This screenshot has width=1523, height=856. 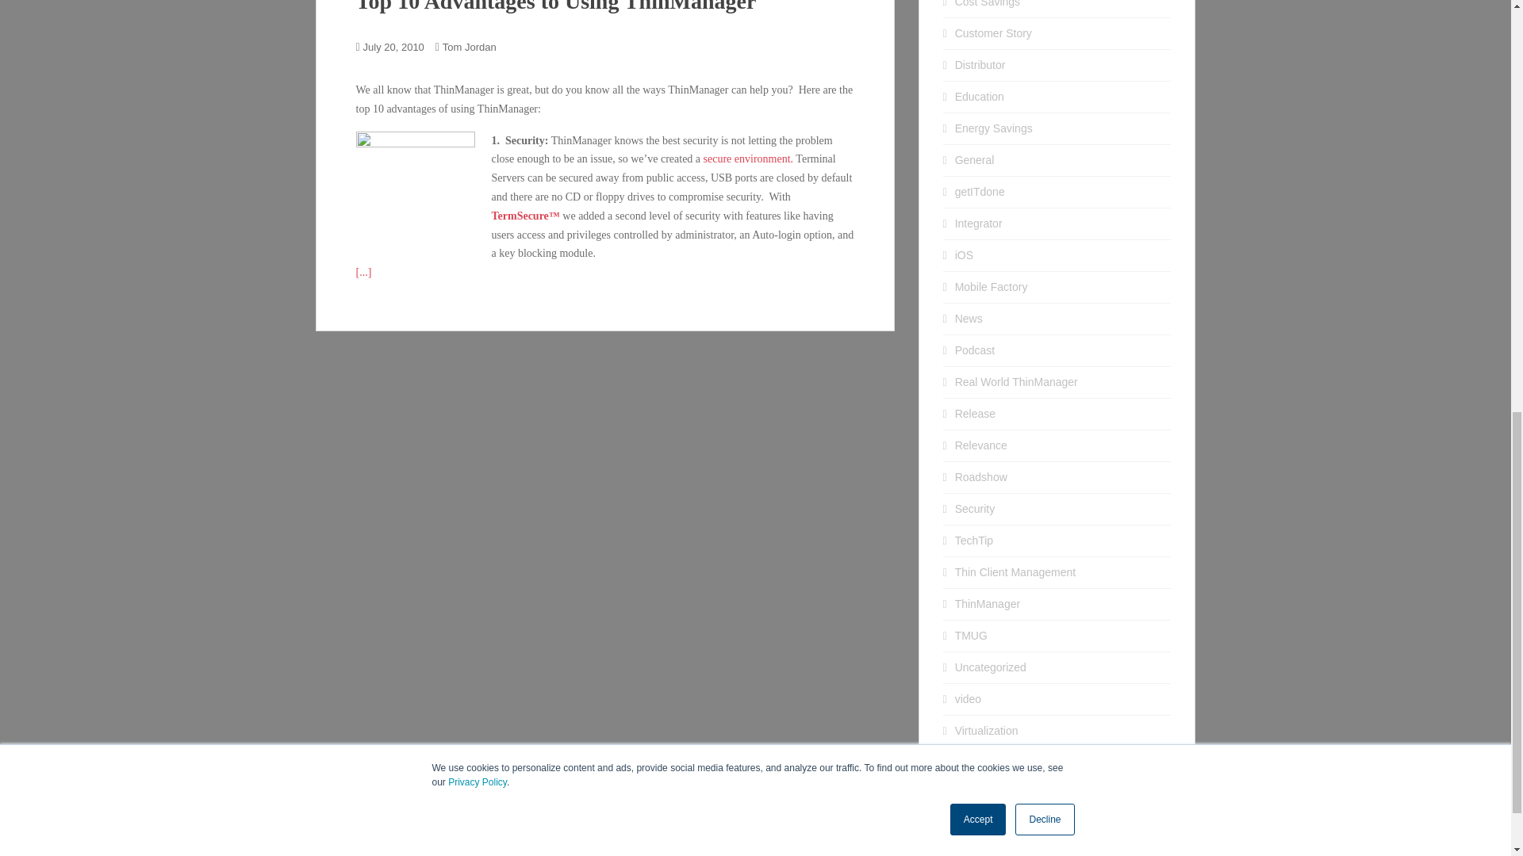 I want to click on Customer Story, so click(x=993, y=32).